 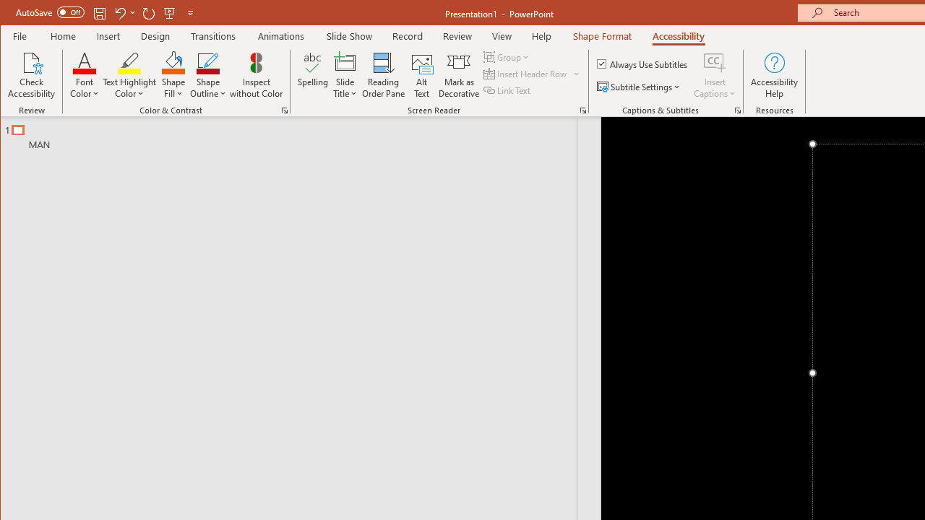 I want to click on Shape Outline Blue, Accent 1, so click(x=208, y=62).